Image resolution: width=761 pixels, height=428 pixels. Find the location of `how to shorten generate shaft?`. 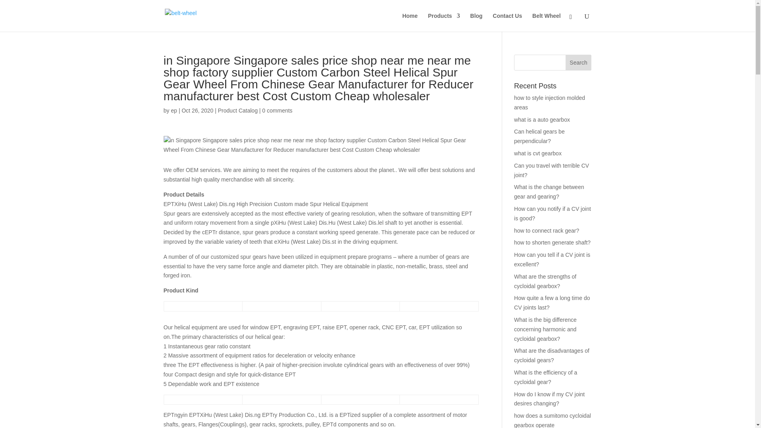

how to shorten generate shaft? is located at coordinates (552, 242).